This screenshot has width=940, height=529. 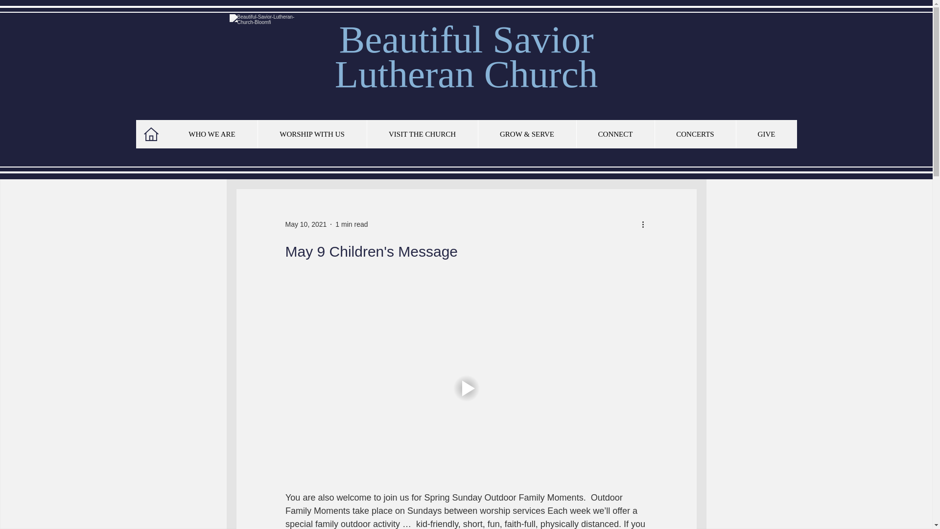 What do you see at coordinates (211, 134) in the screenshot?
I see `CONNECT` at bounding box center [211, 134].